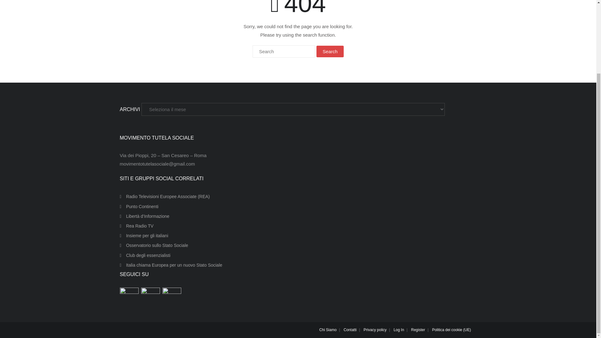 This screenshot has height=338, width=601. What do you see at coordinates (136, 226) in the screenshot?
I see `Rea Radio TV` at bounding box center [136, 226].